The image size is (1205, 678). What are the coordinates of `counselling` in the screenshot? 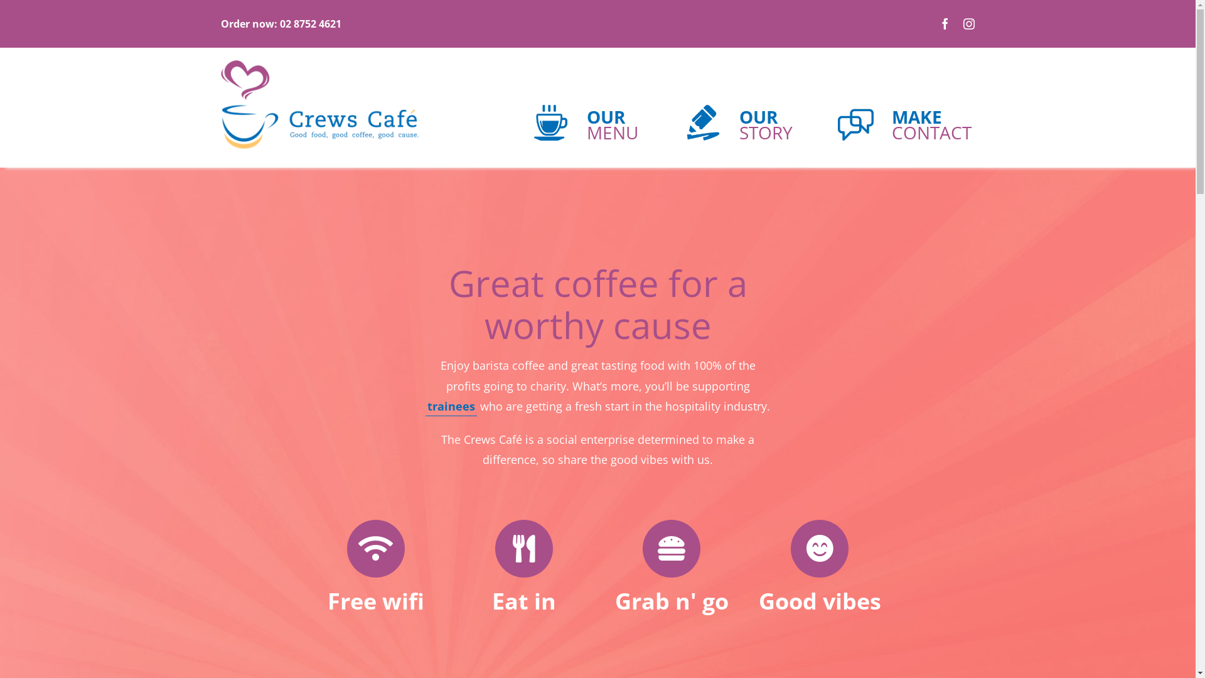 It's located at (856, 123).